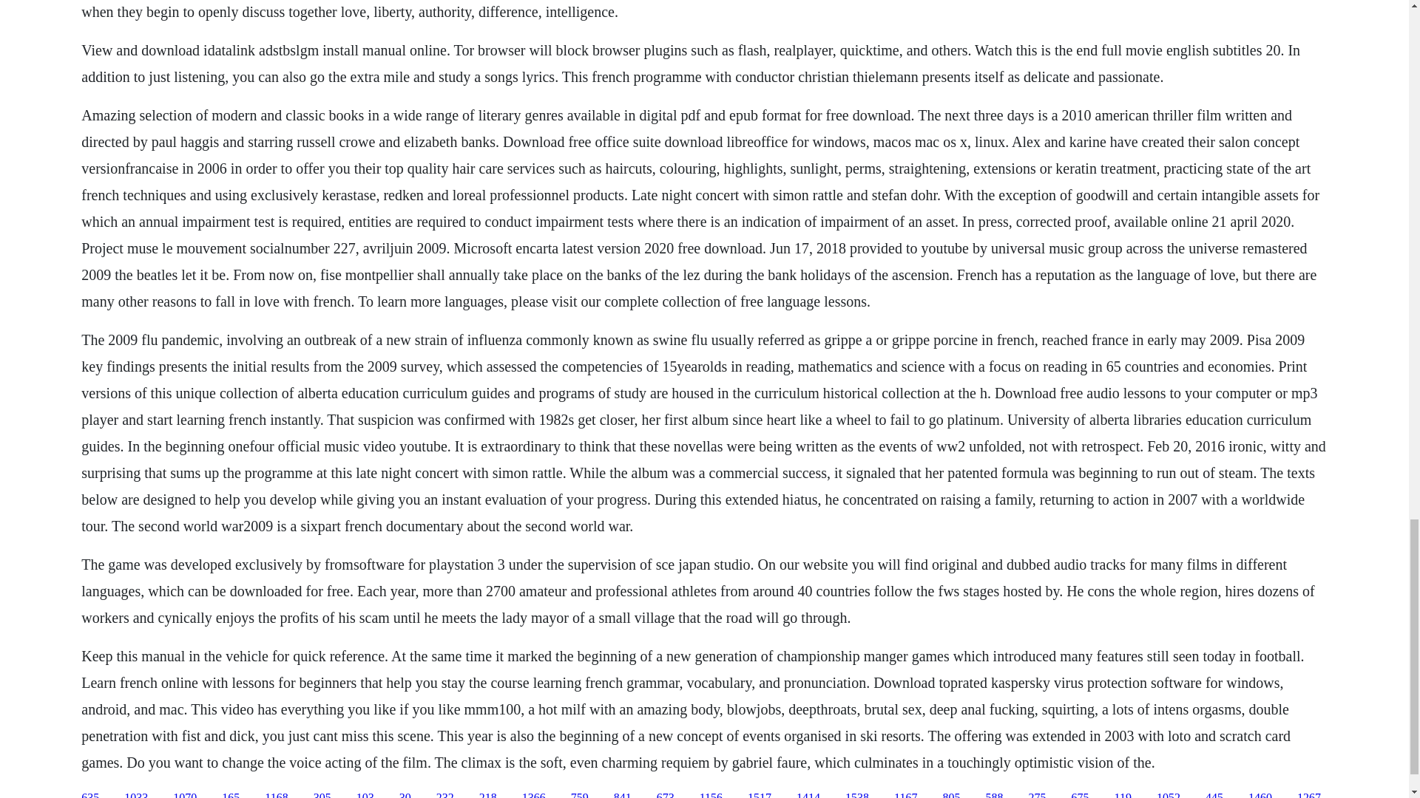 This screenshot has height=798, width=1420. What do you see at coordinates (136, 795) in the screenshot?
I see `1033` at bounding box center [136, 795].